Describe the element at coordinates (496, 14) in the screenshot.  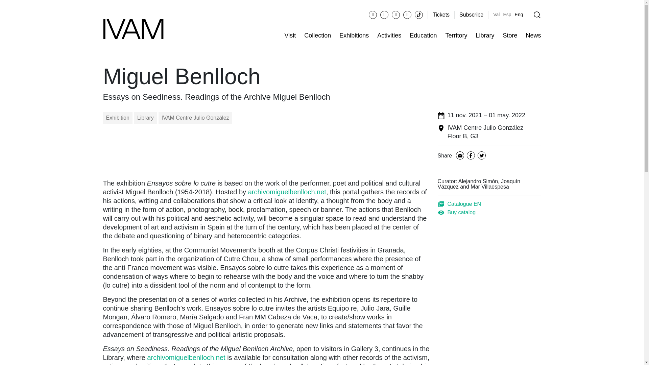
I see `Val` at that location.